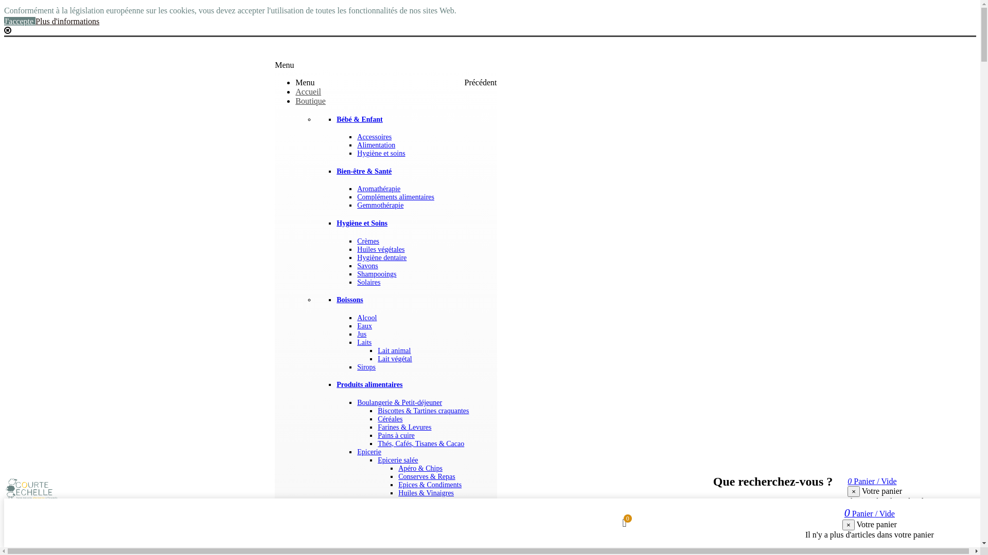  What do you see at coordinates (423, 411) in the screenshot?
I see `Biscottes & Tartines craquantes` at bounding box center [423, 411].